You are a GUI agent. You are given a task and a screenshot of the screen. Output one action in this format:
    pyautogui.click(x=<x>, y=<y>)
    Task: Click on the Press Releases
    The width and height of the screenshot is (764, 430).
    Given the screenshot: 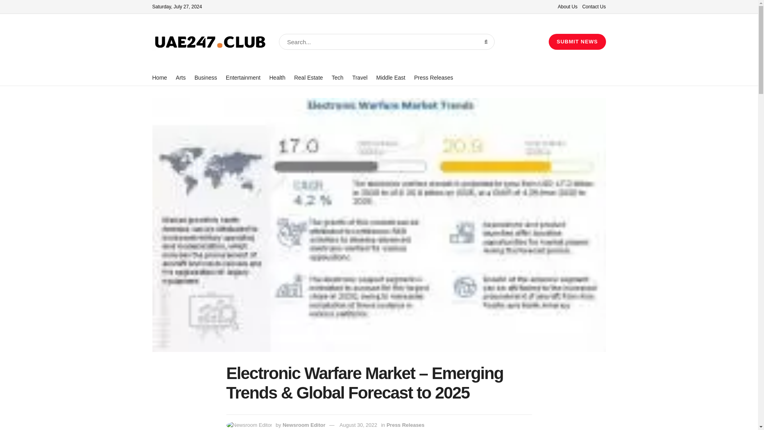 What is the action you would take?
    pyautogui.click(x=405, y=424)
    